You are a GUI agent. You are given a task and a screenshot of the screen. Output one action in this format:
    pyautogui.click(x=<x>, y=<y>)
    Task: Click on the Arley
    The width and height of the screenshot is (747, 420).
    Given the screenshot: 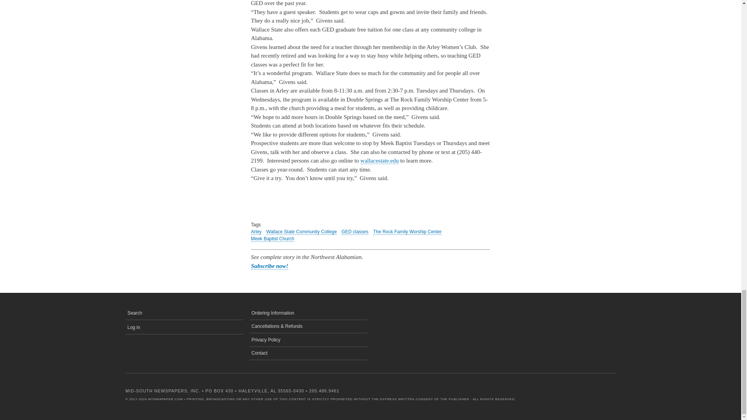 What is the action you would take?
    pyautogui.click(x=256, y=232)
    